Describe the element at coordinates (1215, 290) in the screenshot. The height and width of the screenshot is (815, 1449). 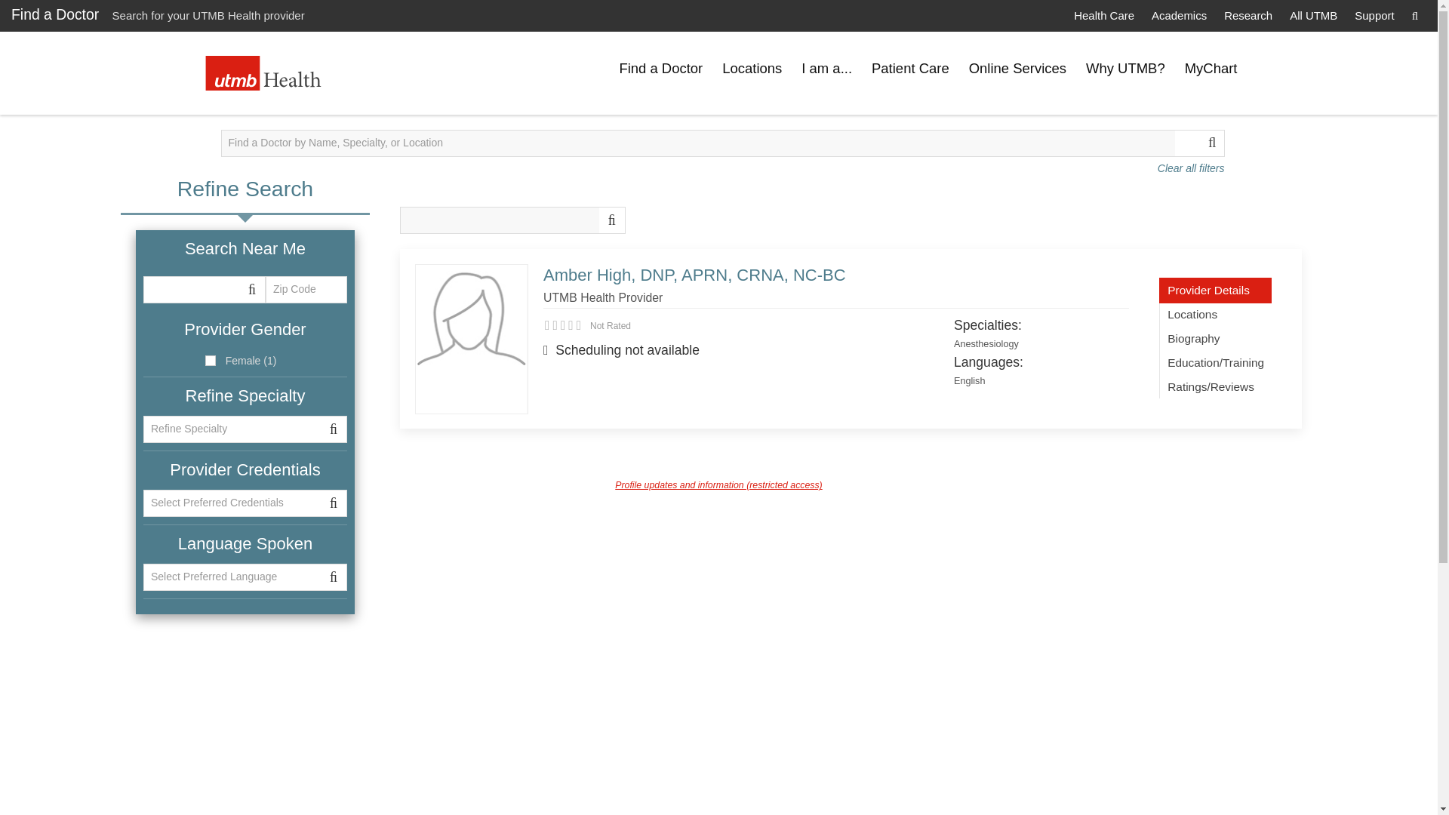
I see `Provider Specialty and Details` at that location.